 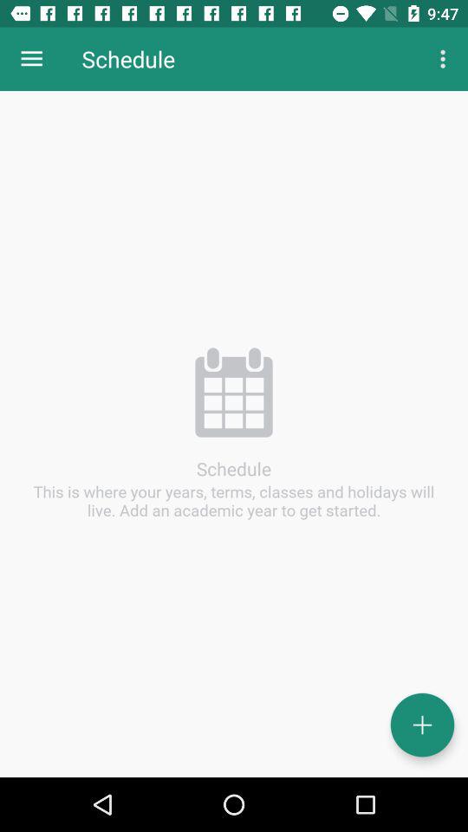 What do you see at coordinates (423, 725) in the screenshot?
I see `add an event` at bounding box center [423, 725].